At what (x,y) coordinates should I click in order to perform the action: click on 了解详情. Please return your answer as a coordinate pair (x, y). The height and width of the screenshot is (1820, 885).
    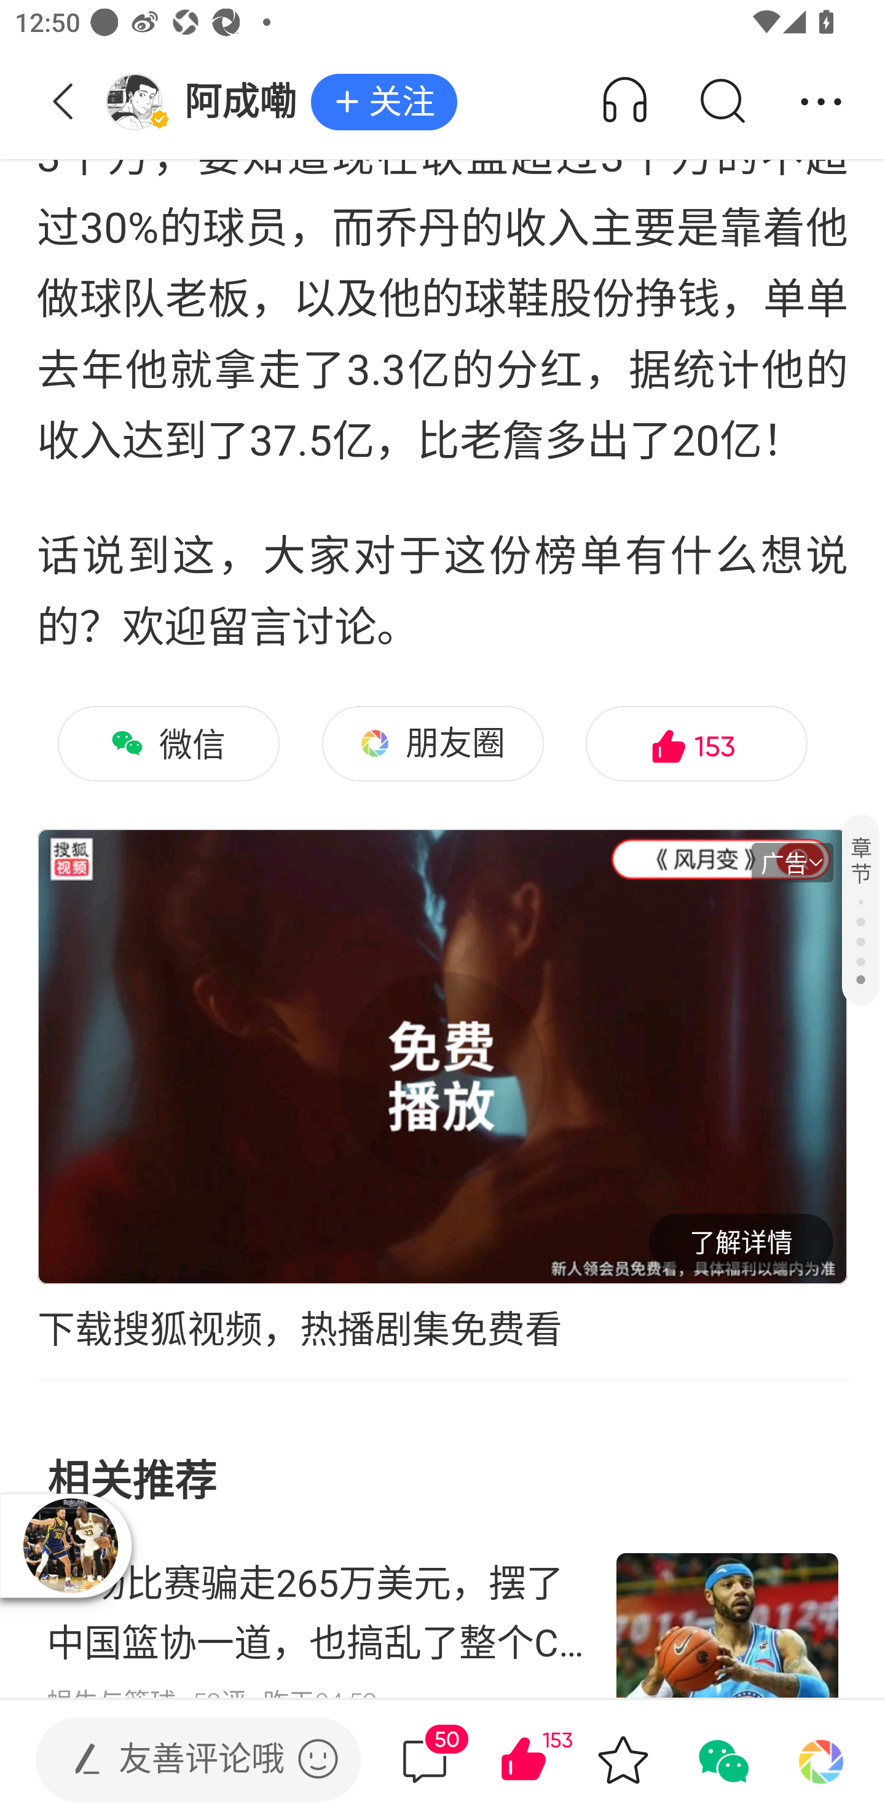
    Looking at the image, I should click on (741, 1242).